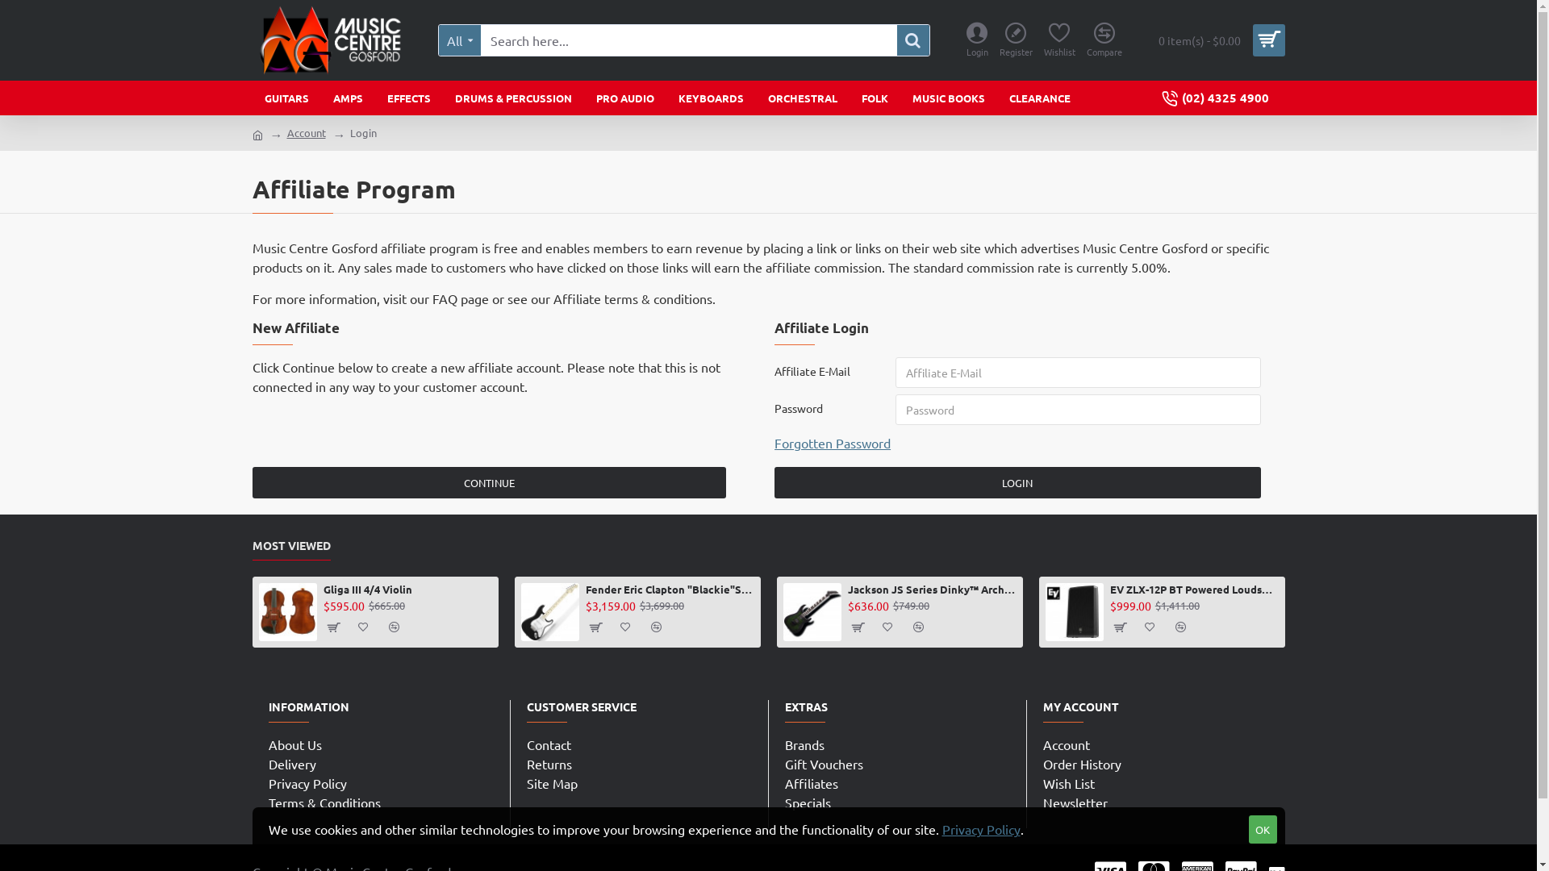 The image size is (1549, 871). Describe the element at coordinates (294, 744) in the screenshot. I see `About Us` at that location.